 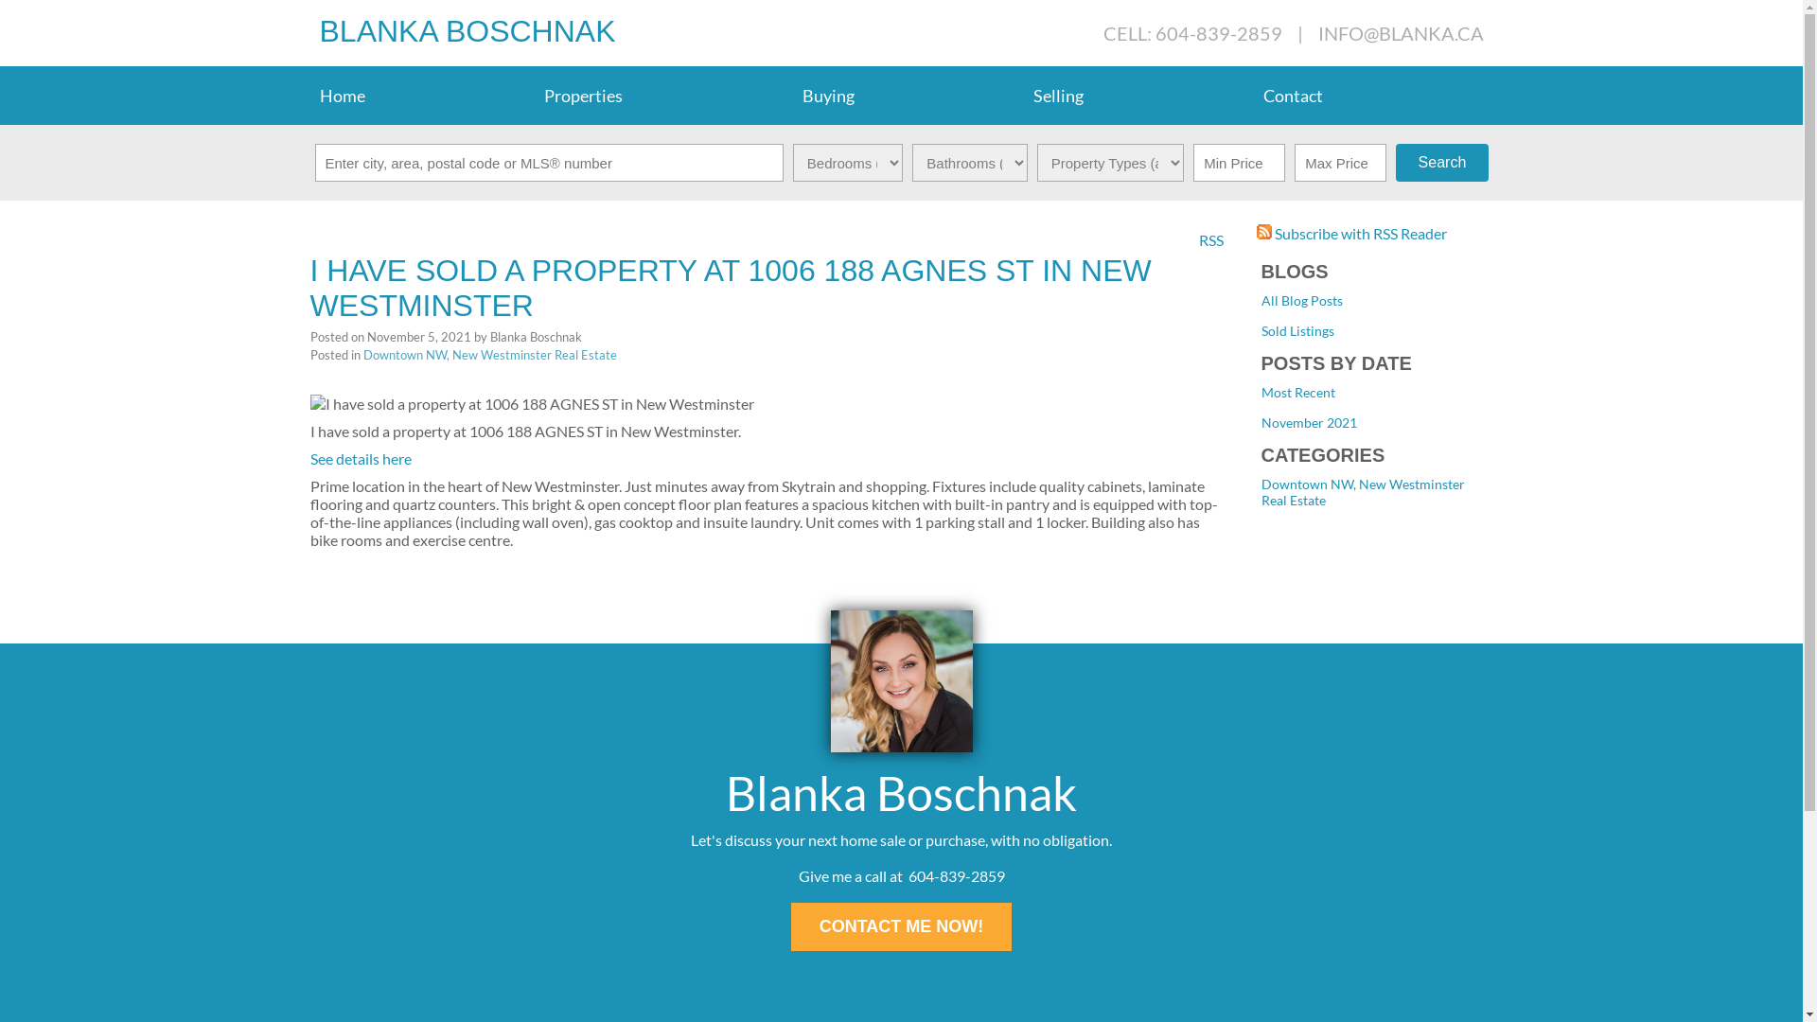 I want to click on November 2021, so click(x=1308, y=422).